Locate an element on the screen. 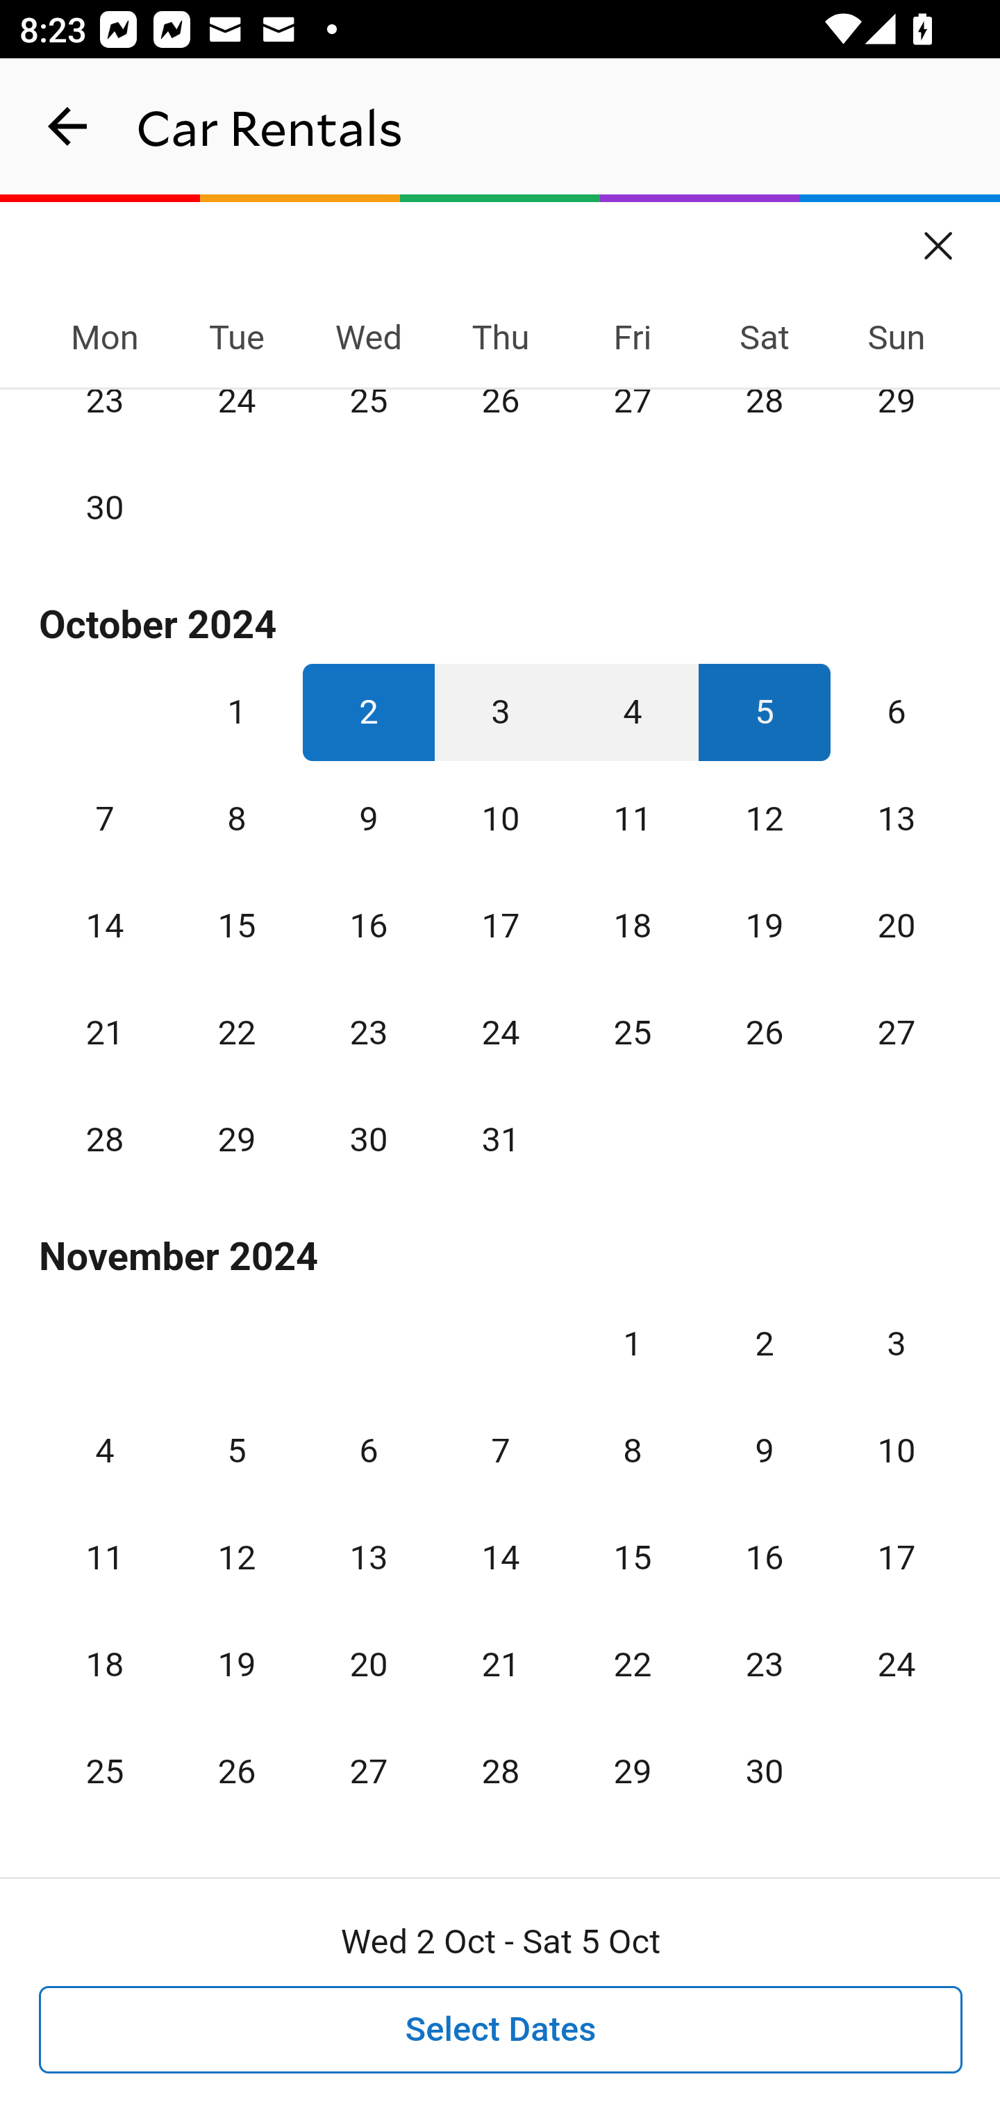 This screenshot has width=1000, height=2111. 7 November 2024 is located at coordinates (501, 1450).